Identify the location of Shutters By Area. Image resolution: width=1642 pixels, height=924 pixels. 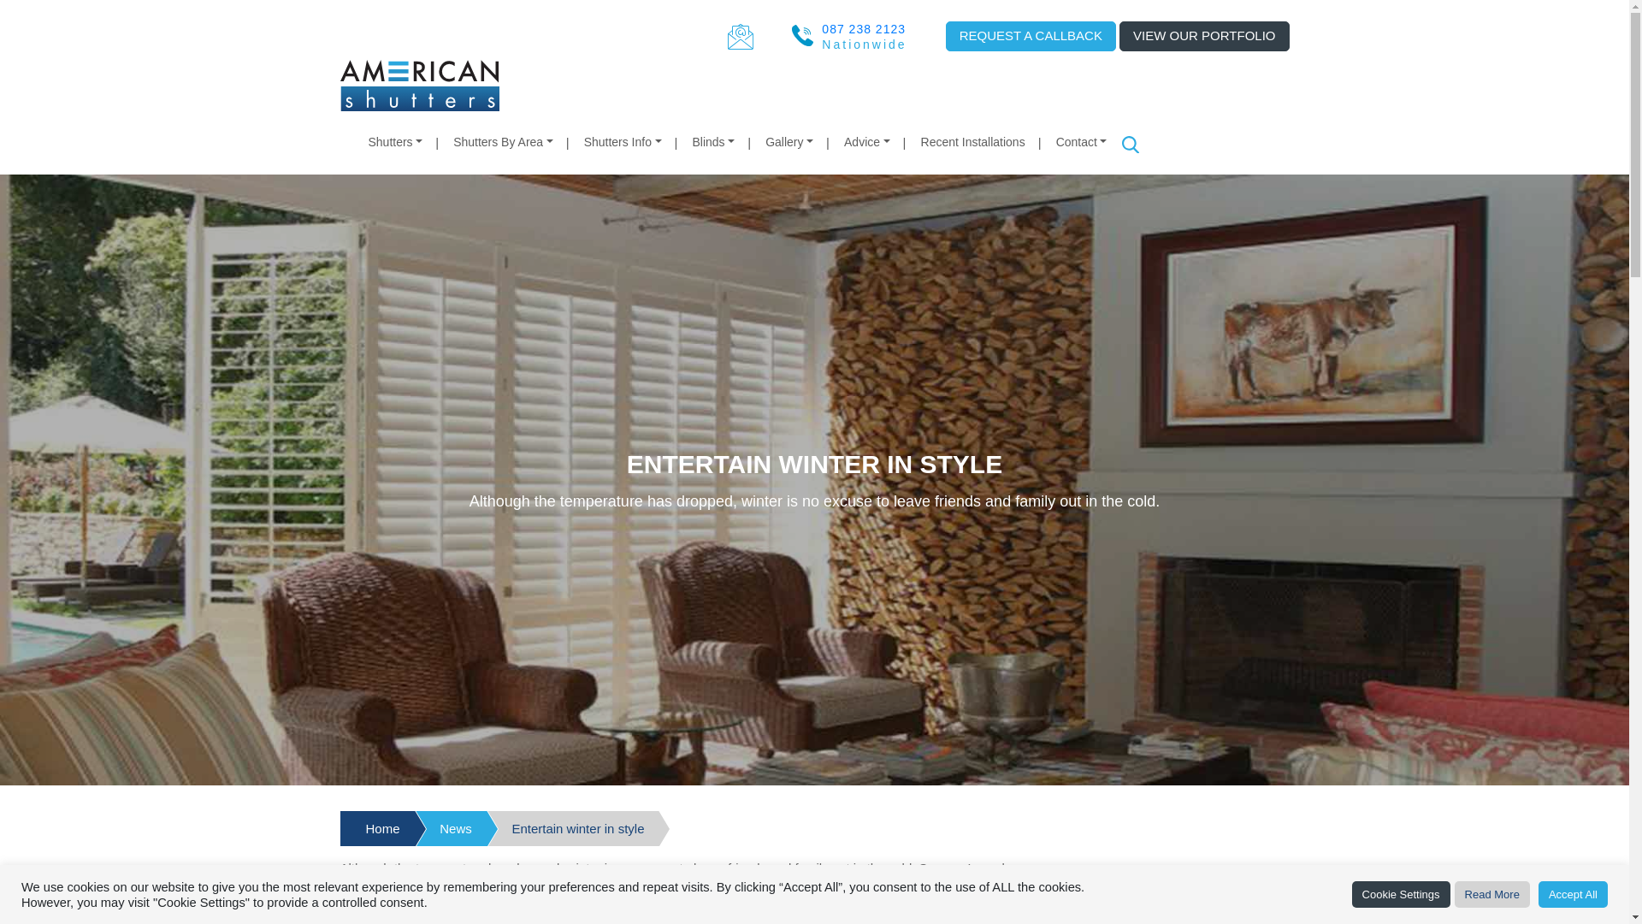
(503, 141).